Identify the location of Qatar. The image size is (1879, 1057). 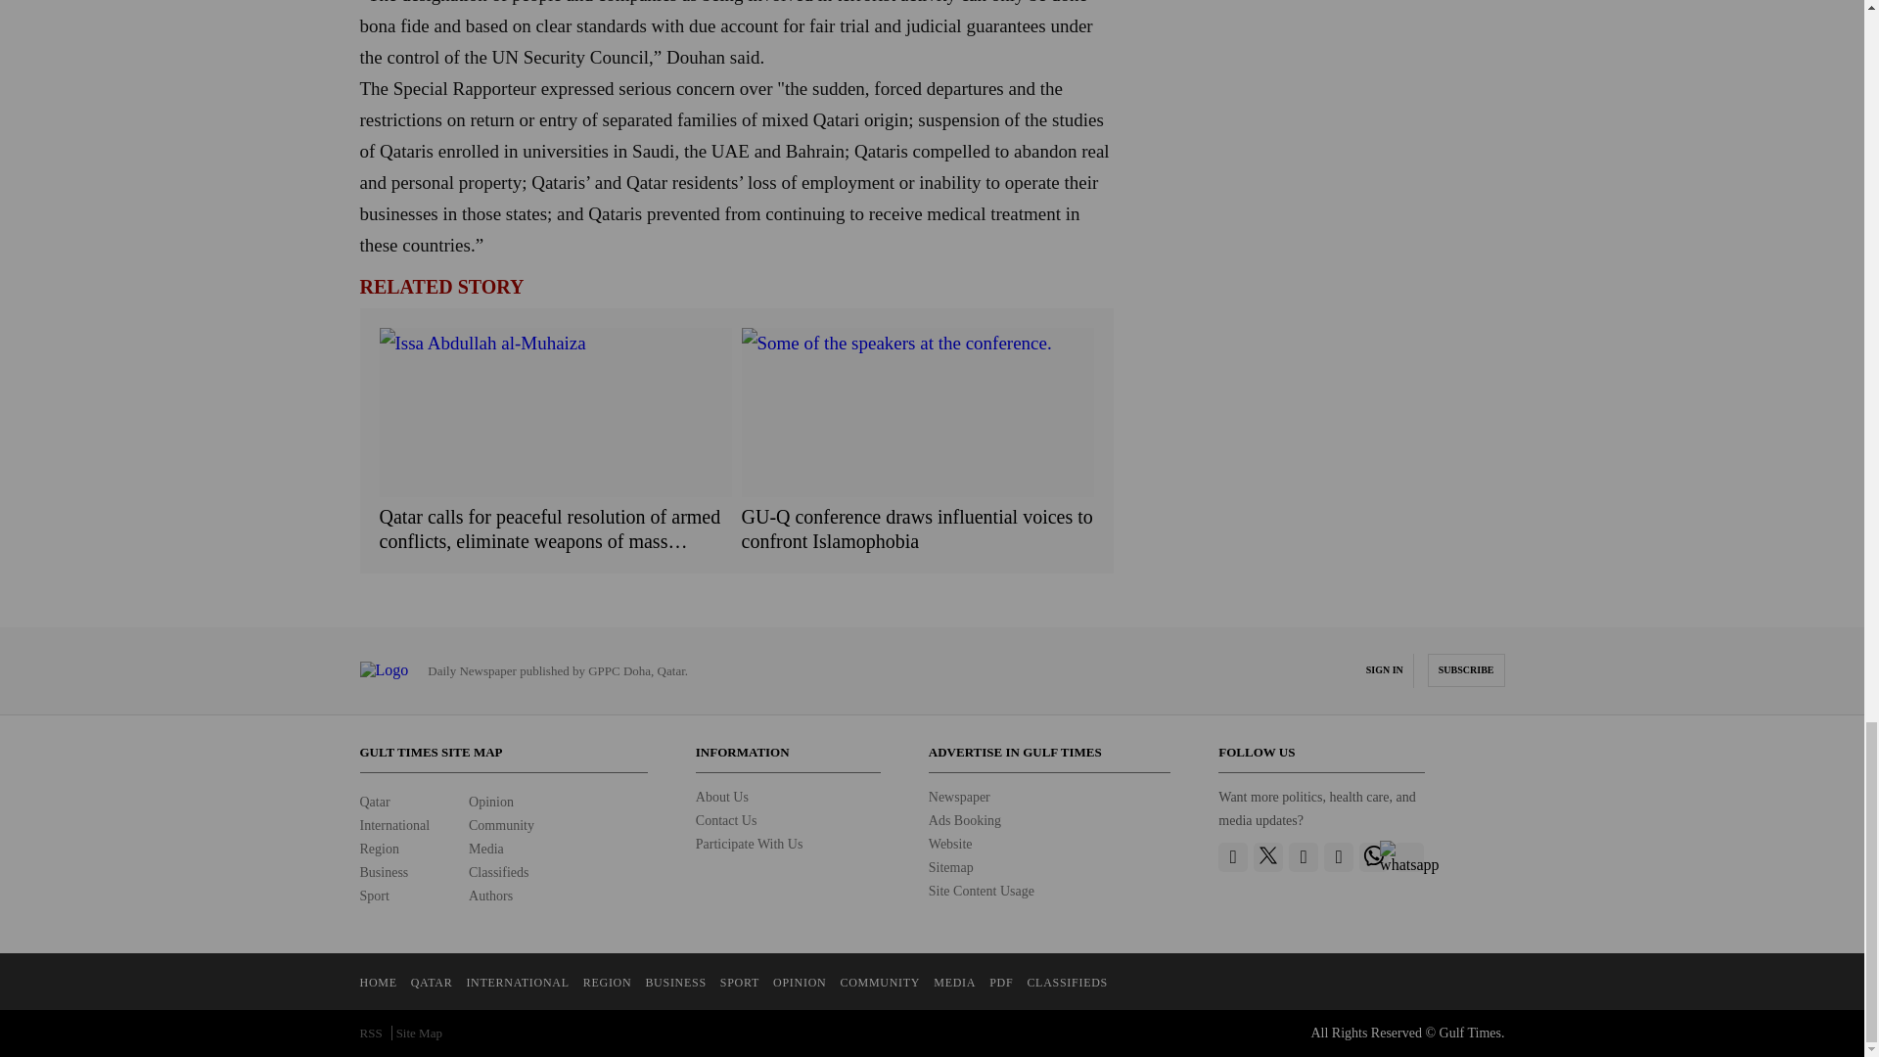
(376, 803).